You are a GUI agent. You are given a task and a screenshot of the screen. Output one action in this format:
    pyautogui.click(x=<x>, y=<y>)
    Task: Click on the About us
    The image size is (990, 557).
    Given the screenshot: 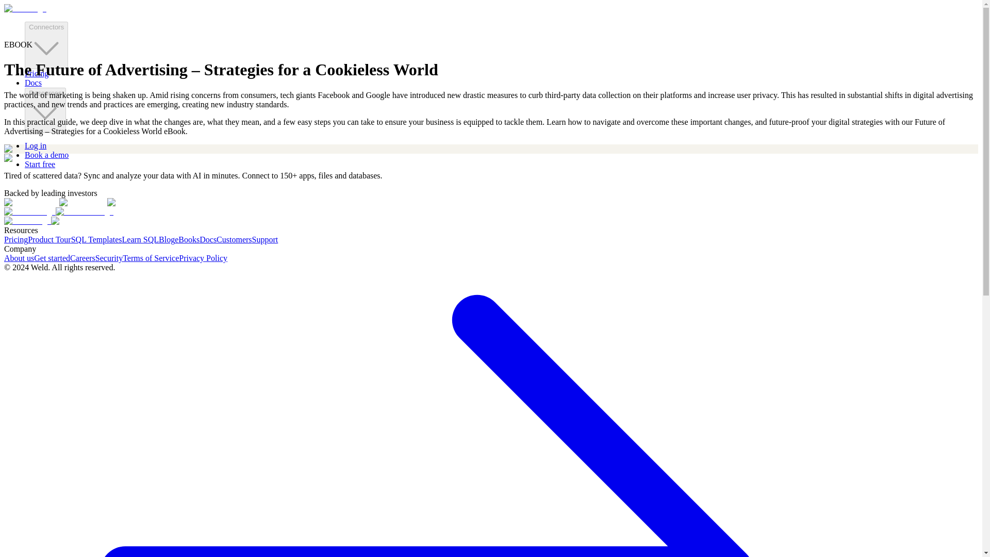 What is the action you would take?
    pyautogui.click(x=19, y=258)
    